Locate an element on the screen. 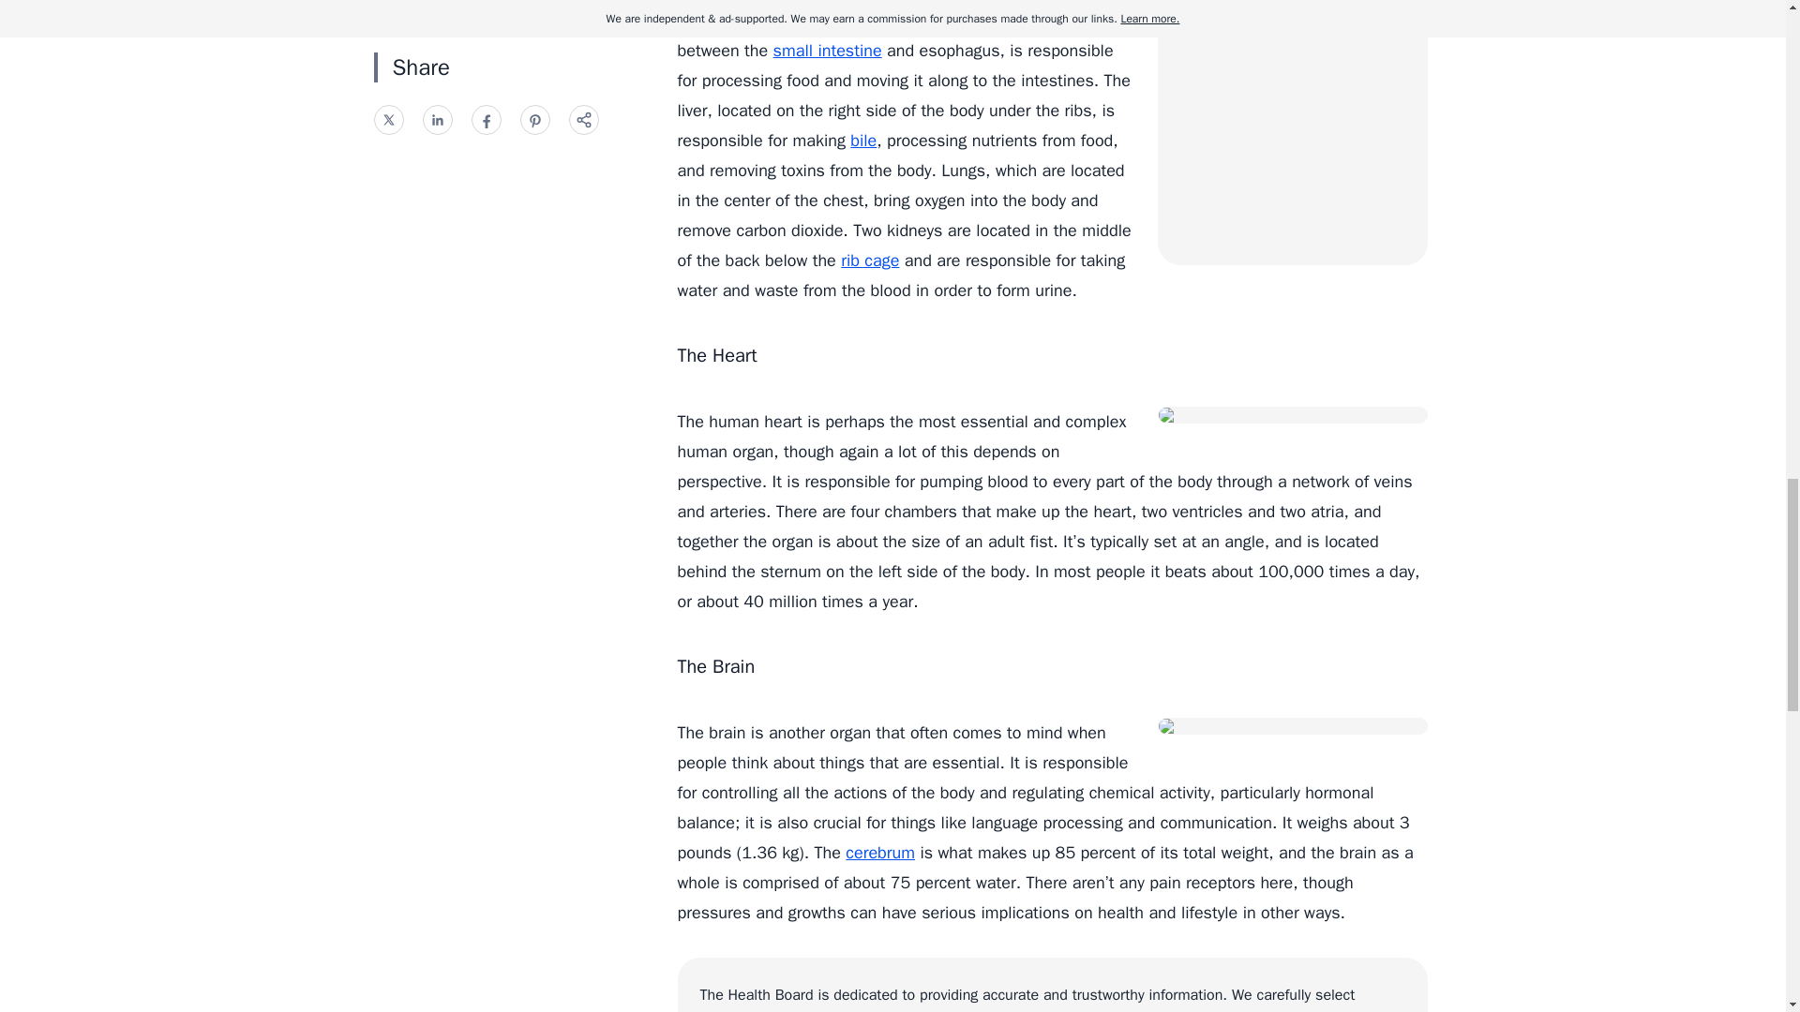  bile is located at coordinates (862, 141).